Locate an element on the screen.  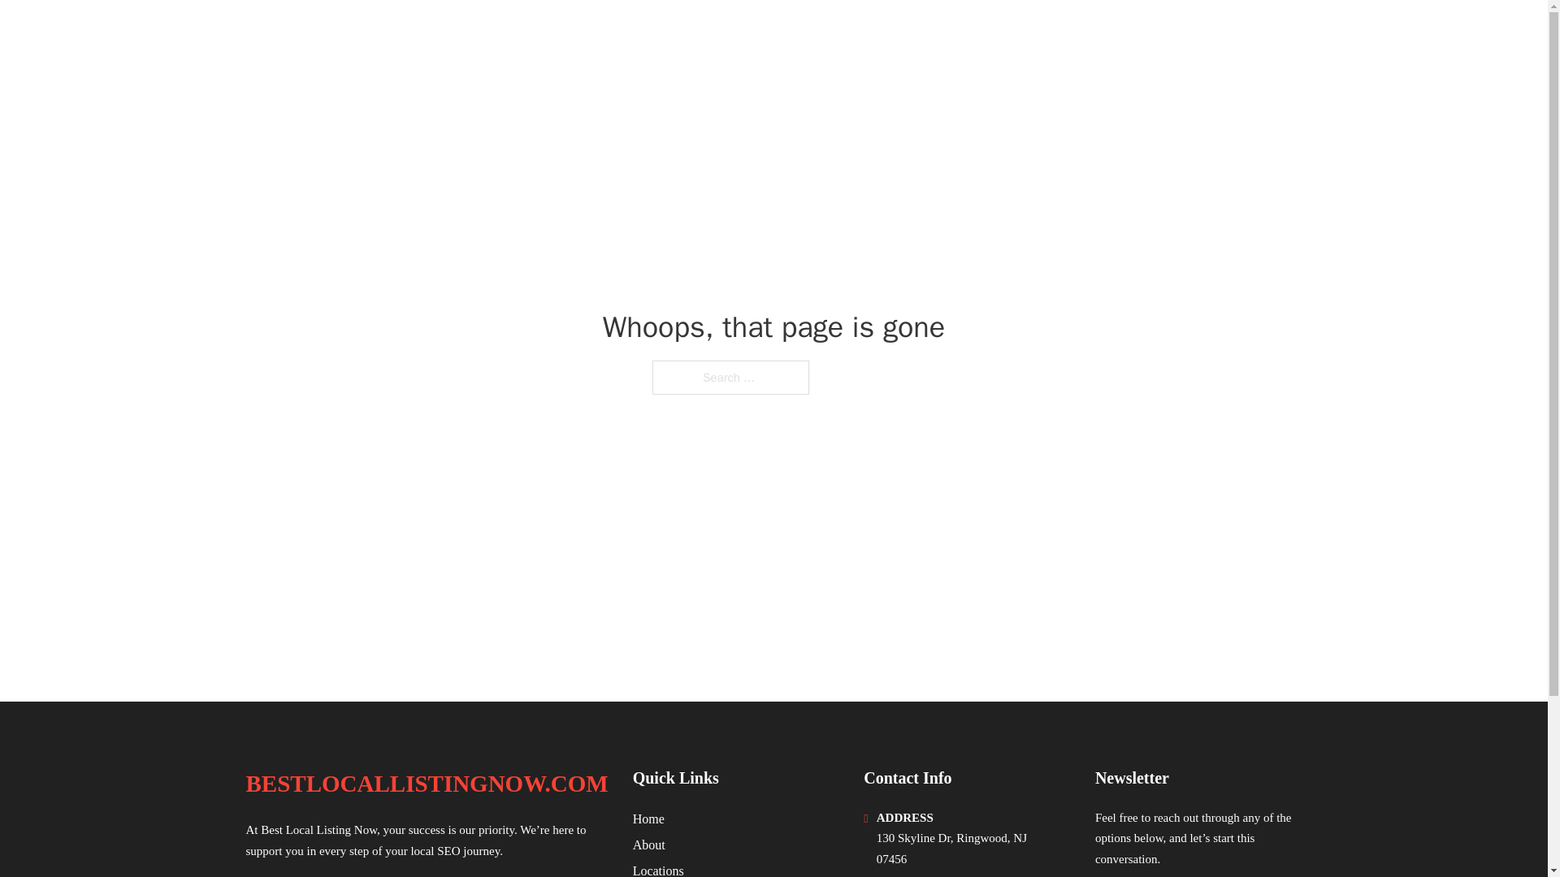
Home is located at coordinates (648, 819).